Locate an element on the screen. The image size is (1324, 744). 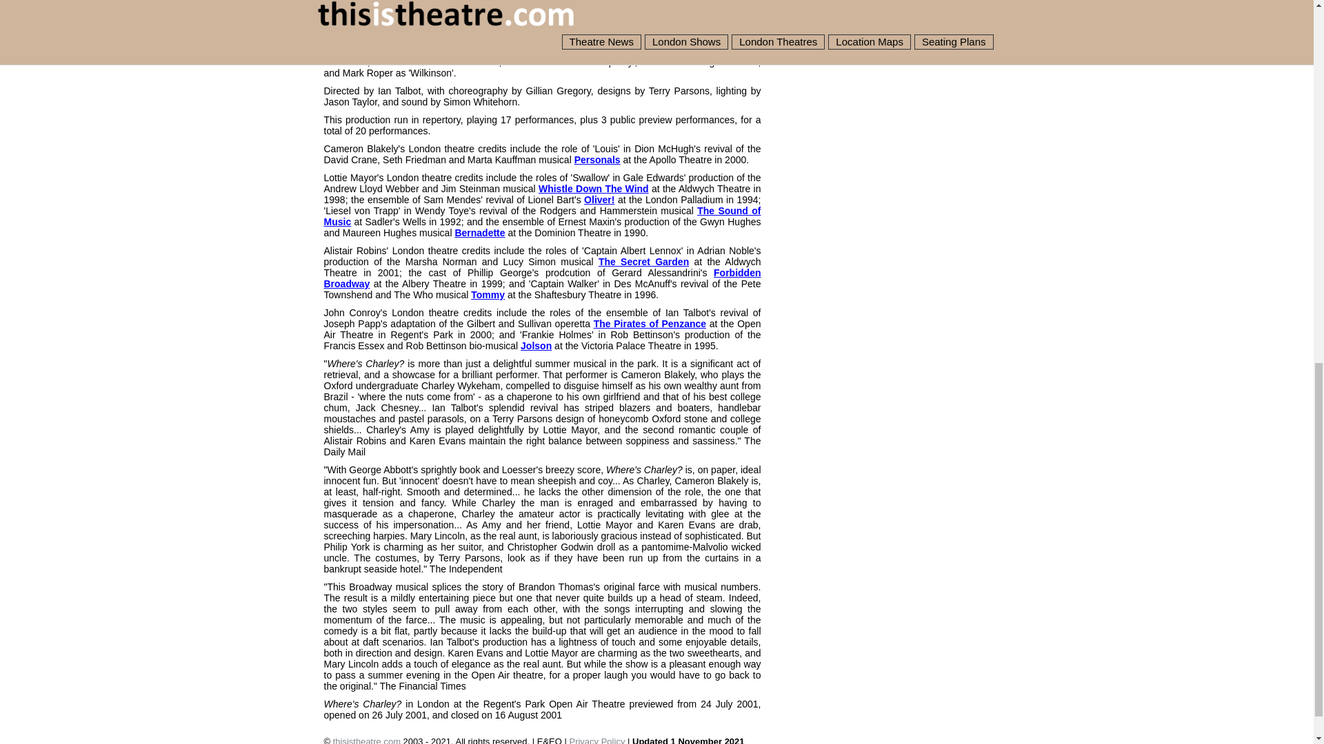
Personals is located at coordinates (597, 159).